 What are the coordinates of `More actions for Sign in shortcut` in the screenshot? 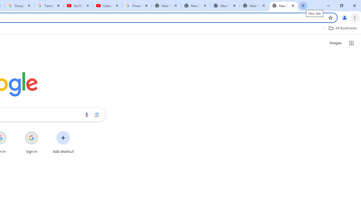 It's located at (43, 131).